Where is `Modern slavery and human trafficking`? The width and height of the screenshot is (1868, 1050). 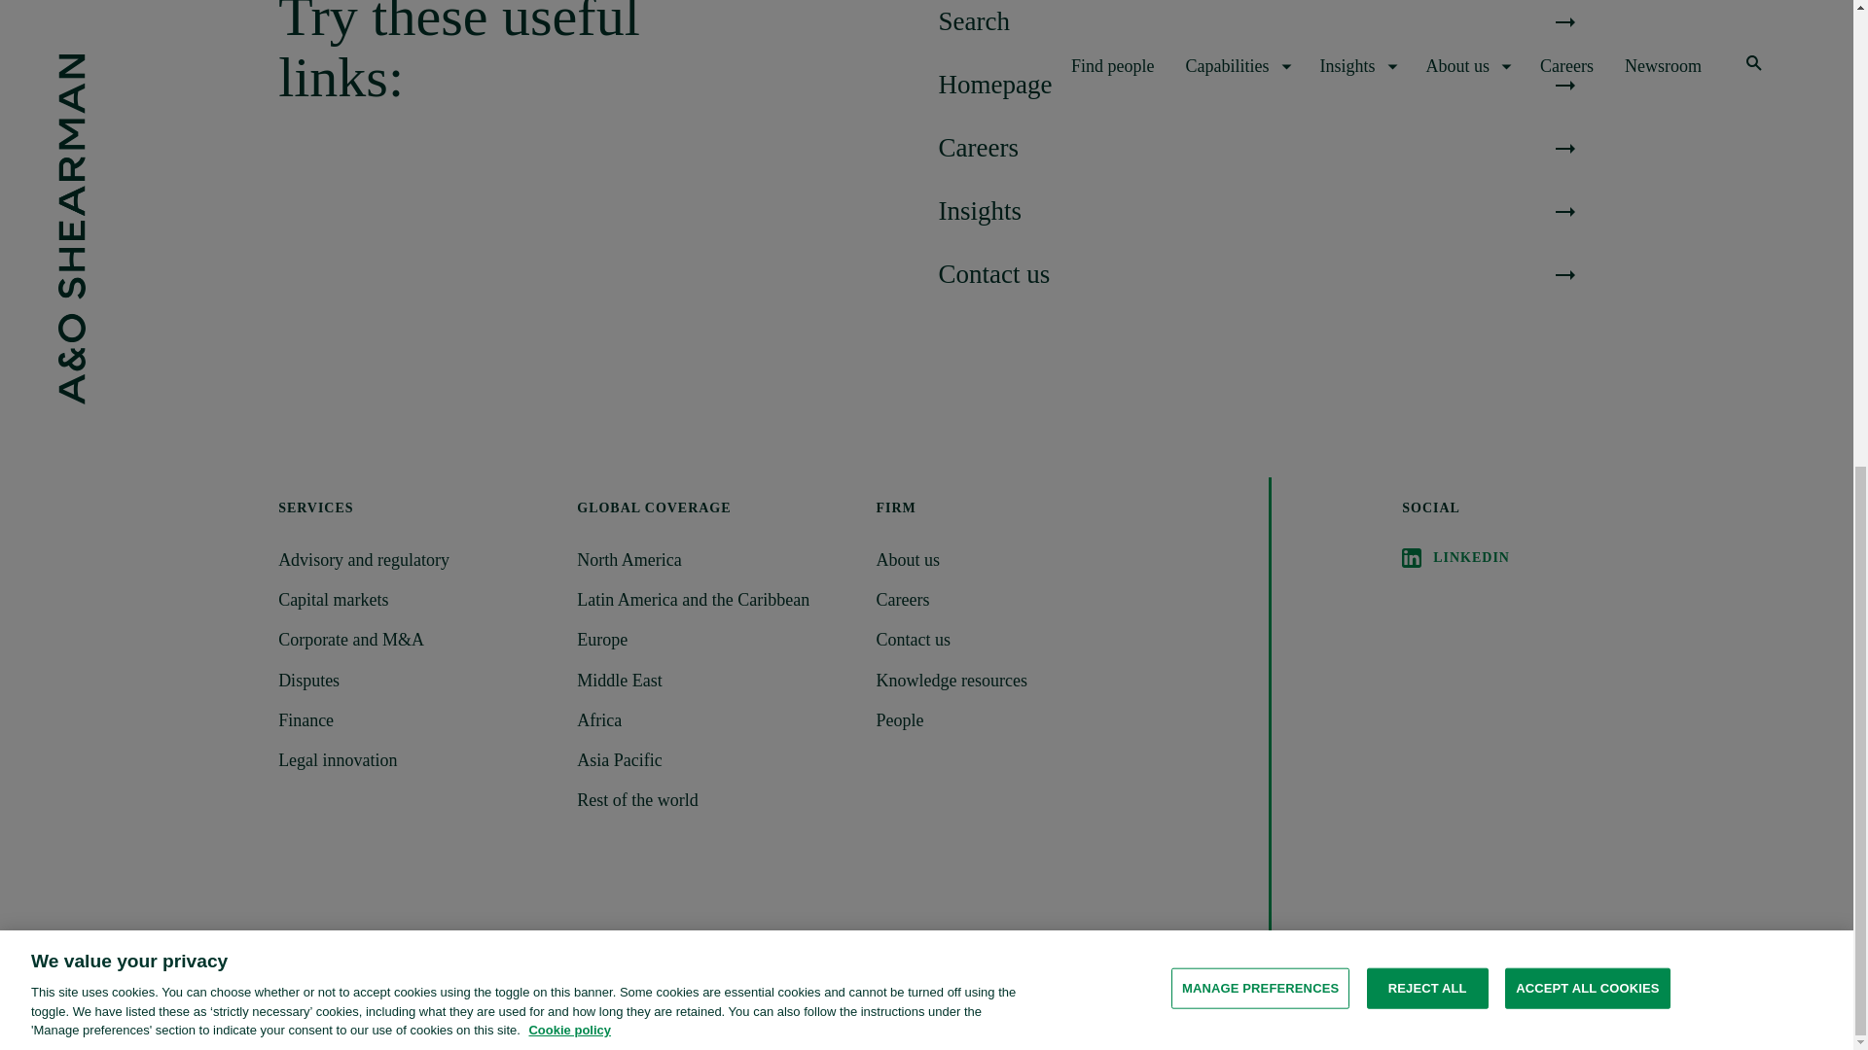
Modern slavery and human trafficking is located at coordinates (827, 994).